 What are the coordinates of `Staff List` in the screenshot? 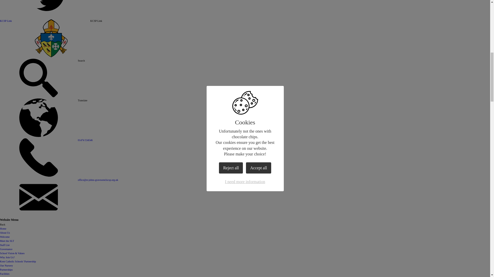 It's located at (5, 245).